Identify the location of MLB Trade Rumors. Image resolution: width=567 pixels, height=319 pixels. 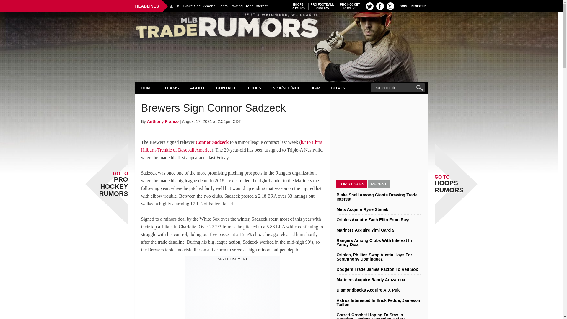
(281, 27).